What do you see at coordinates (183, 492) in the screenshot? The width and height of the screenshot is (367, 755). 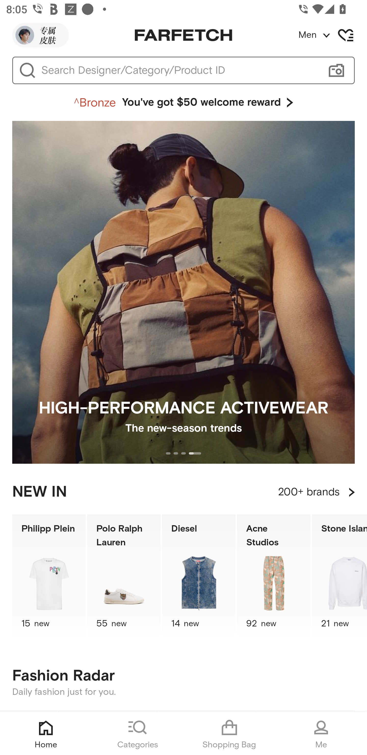 I see `NEW IN 200+ brands` at bounding box center [183, 492].